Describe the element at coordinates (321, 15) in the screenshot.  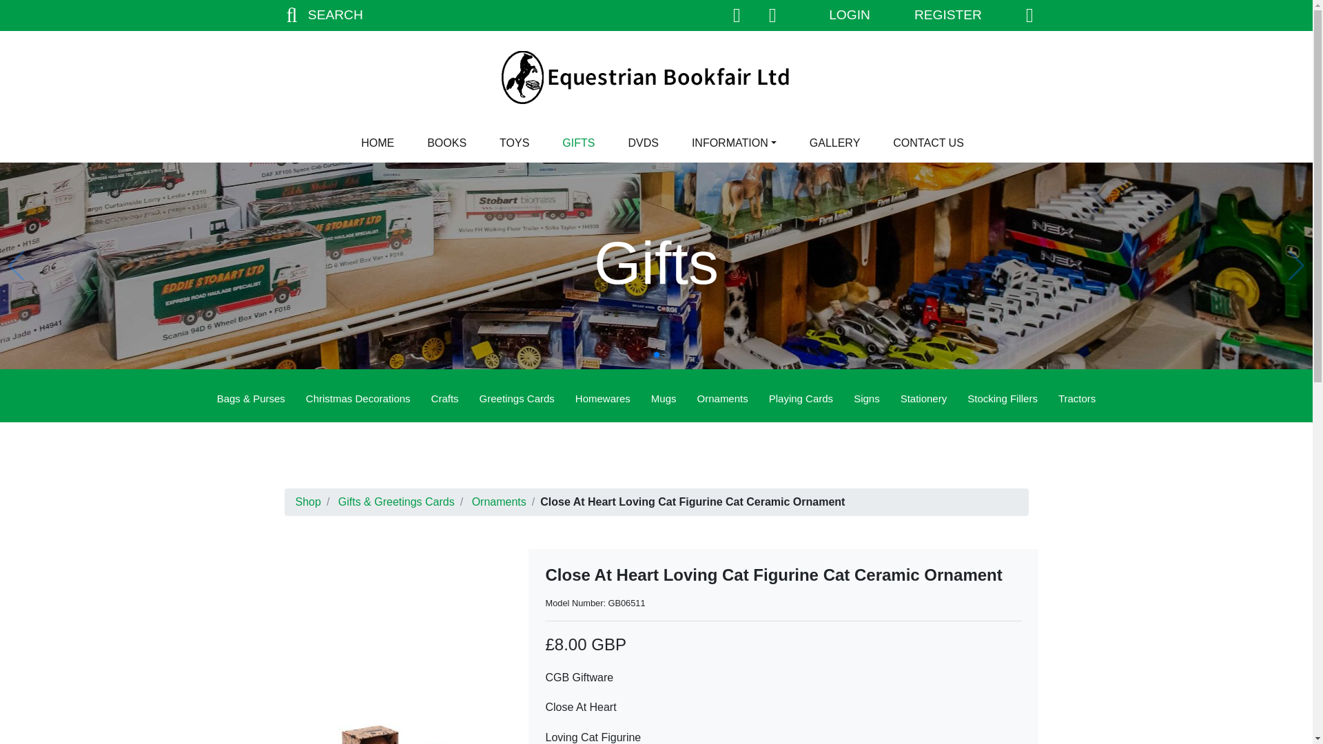
I see ` SEARCH` at that location.